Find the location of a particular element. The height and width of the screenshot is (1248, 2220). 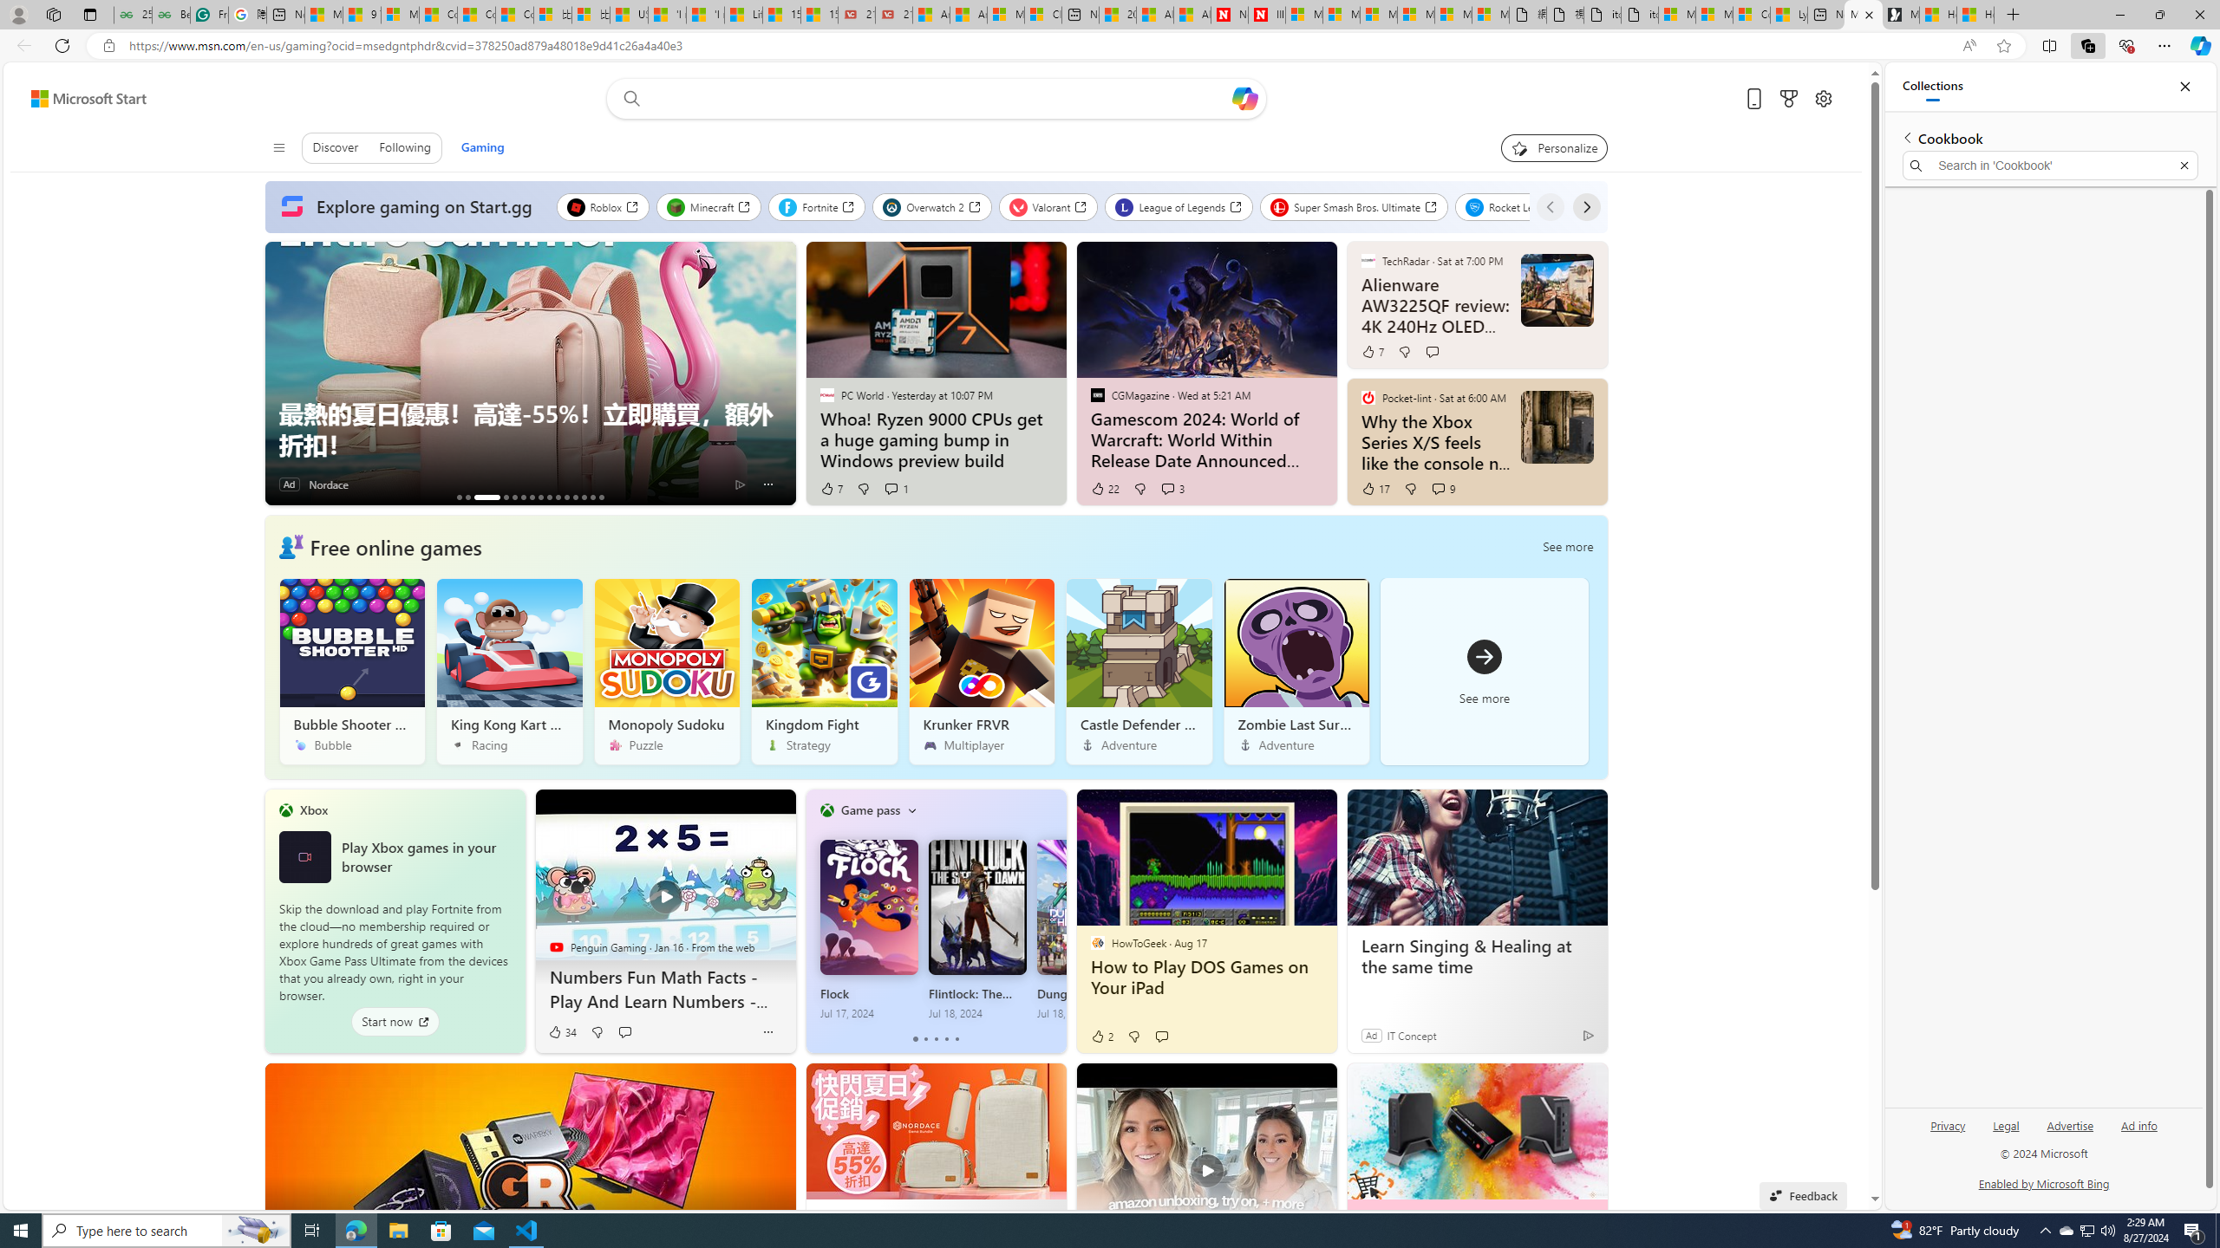

Learn Singing & Healing at the same time is located at coordinates (1478, 957).